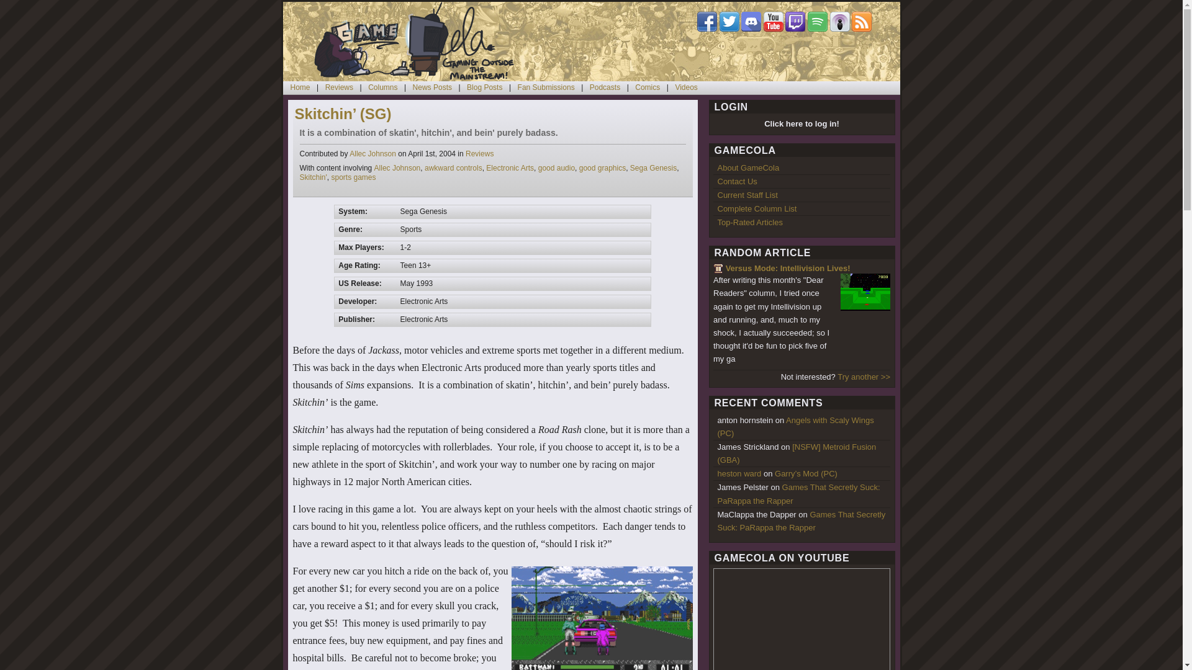 This screenshot has width=1192, height=670. Describe the element at coordinates (479, 153) in the screenshot. I see `Reviews` at that location.